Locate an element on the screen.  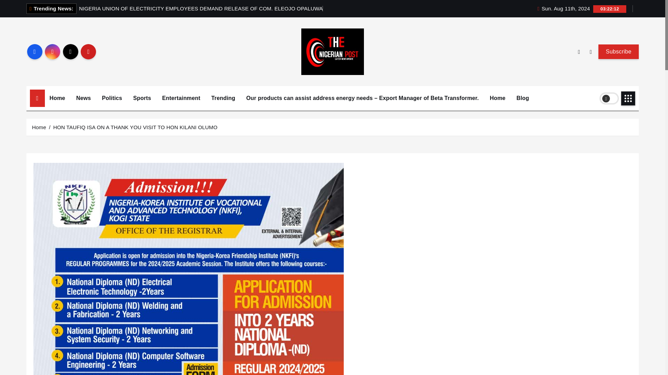
Home is located at coordinates (498, 98).